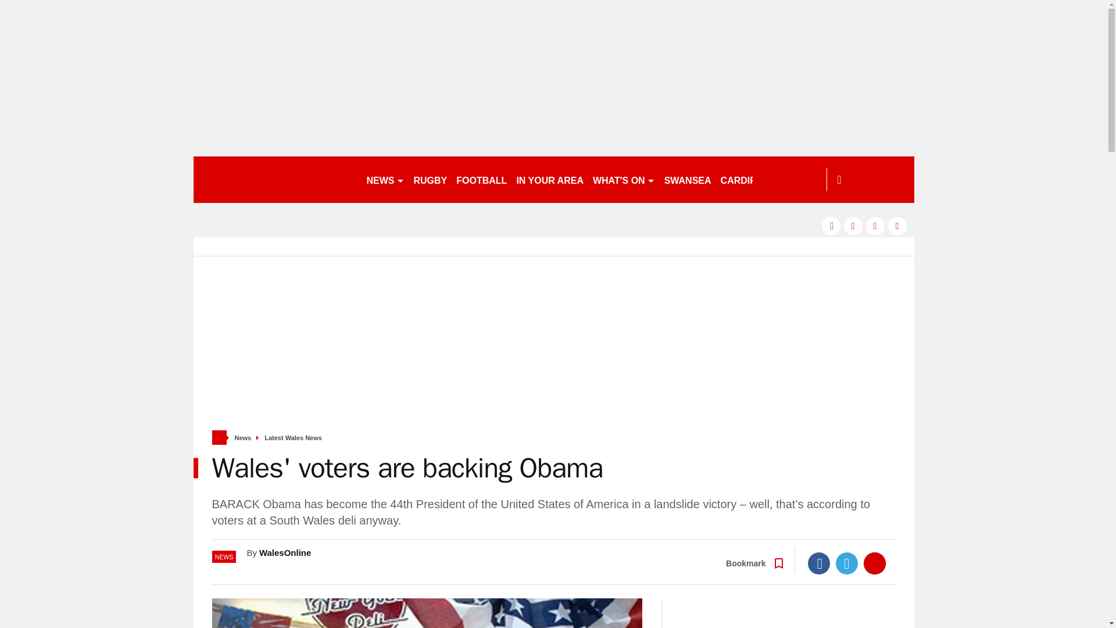 This screenshot has width=1116, height=628. I want to click on RUGBY, so click(430, 179).